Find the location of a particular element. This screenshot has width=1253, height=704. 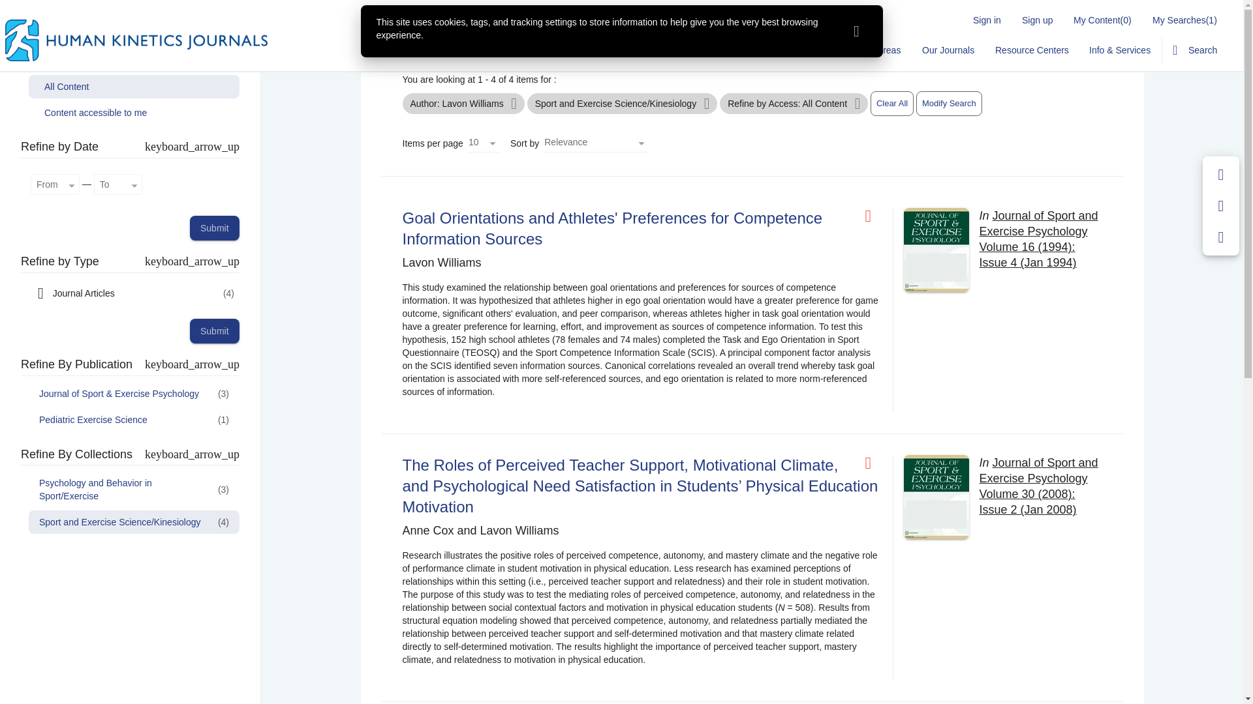

Restricted access is located at coordinates (873, 463).